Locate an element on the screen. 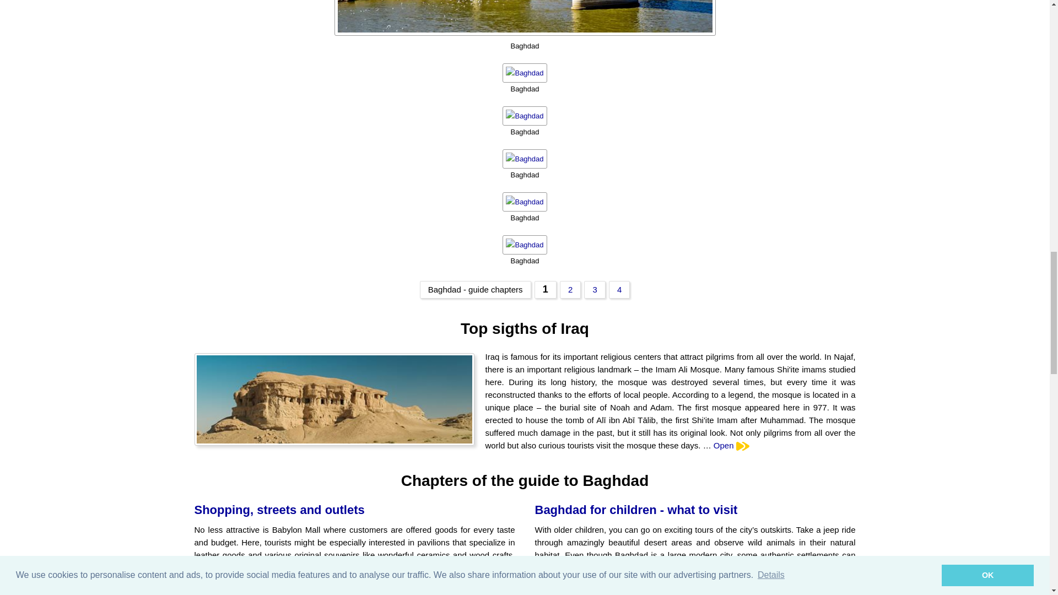  Baghdad is located at coordinates (525, 115).